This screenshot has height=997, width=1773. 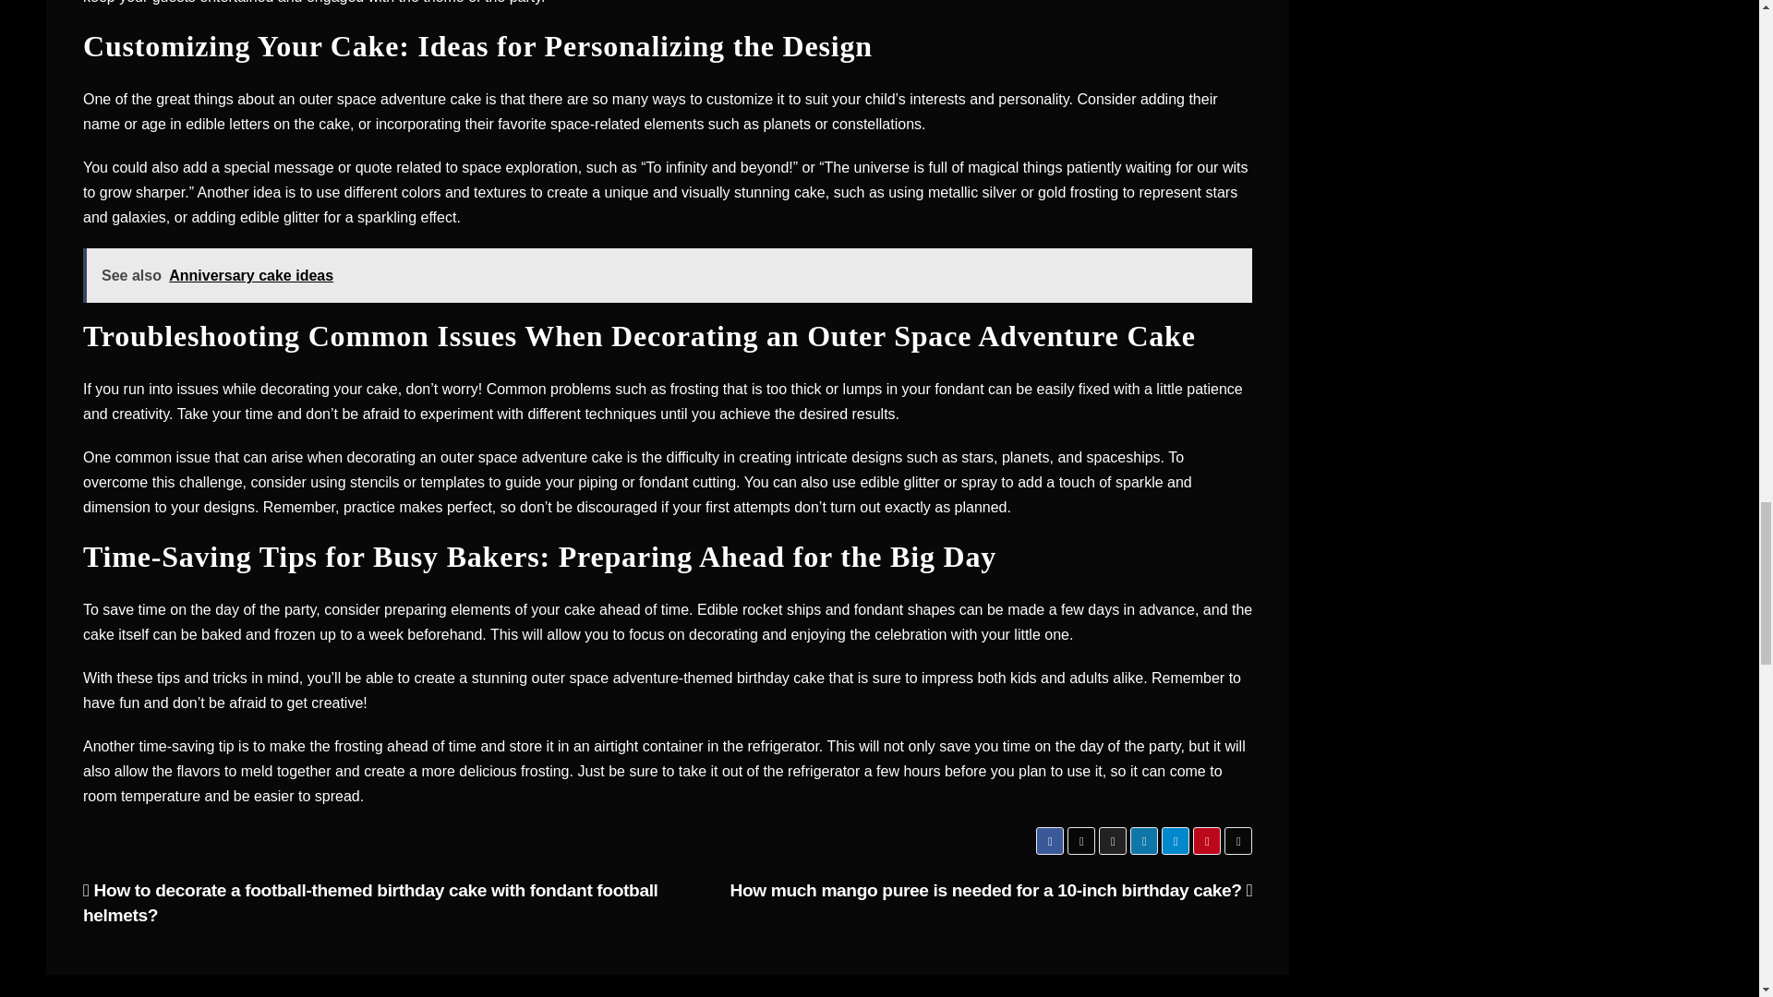 I want to click on See also  Anniversary cake ideas, so click(x=667, y=275).